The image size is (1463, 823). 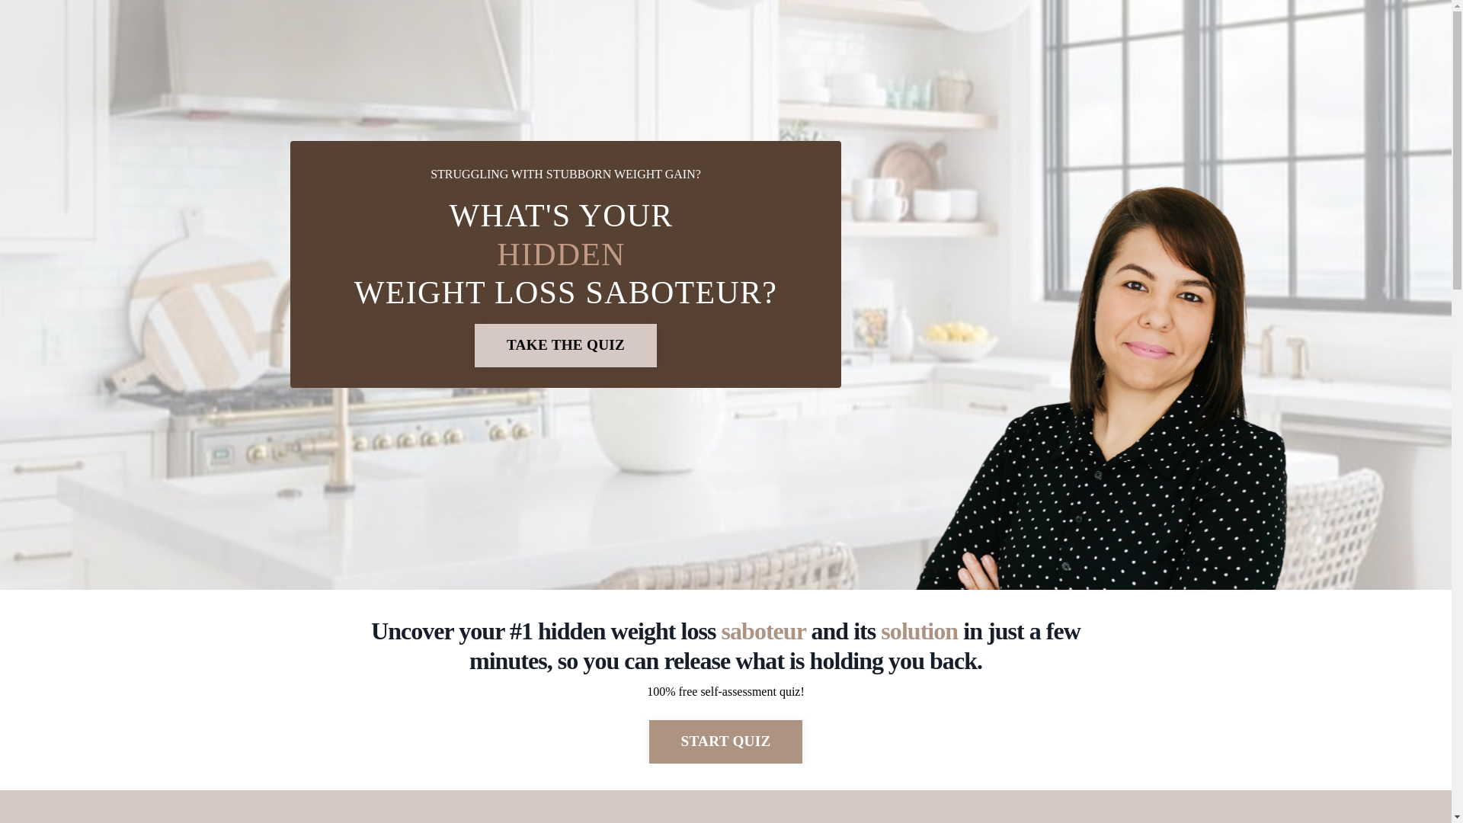 I want to click on START QUIZ, so click(x=726, y=742).